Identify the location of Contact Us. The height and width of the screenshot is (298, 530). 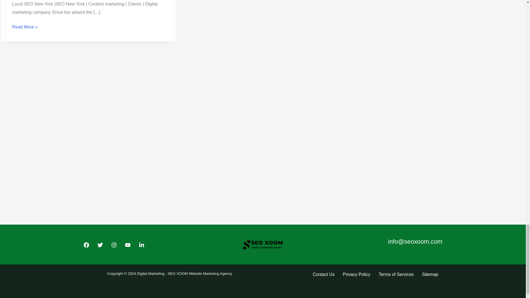
(324, 274).